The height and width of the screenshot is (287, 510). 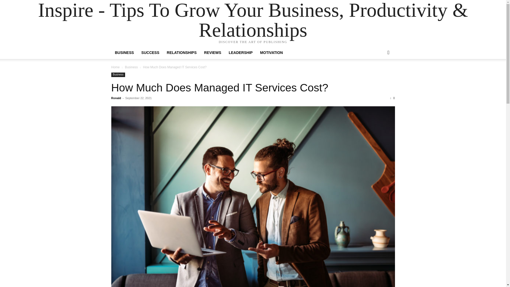 I want to click on Home, so click(x=115, y=67).